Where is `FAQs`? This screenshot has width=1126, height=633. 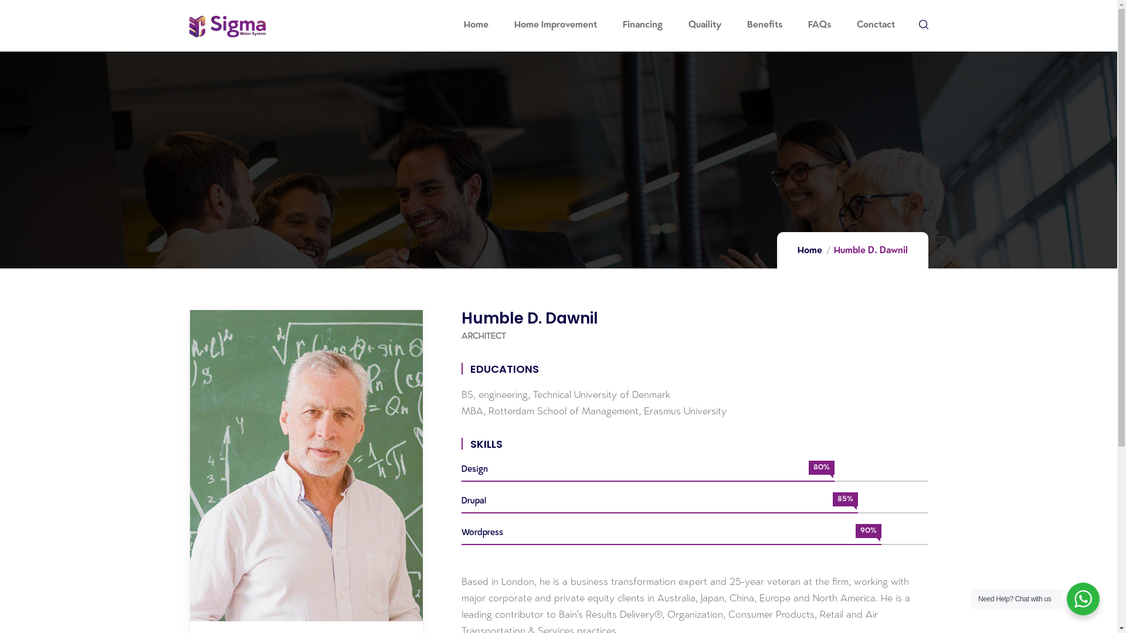 FAQs is located at coordinates (820, 26).